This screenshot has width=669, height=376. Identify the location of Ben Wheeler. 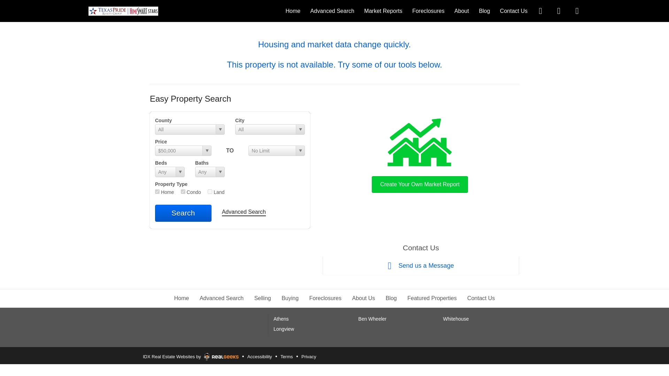
(372, 319).